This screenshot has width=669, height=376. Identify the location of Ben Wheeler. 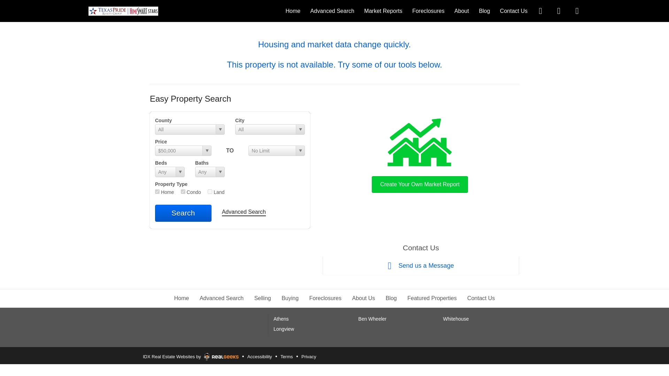
(372, 319).